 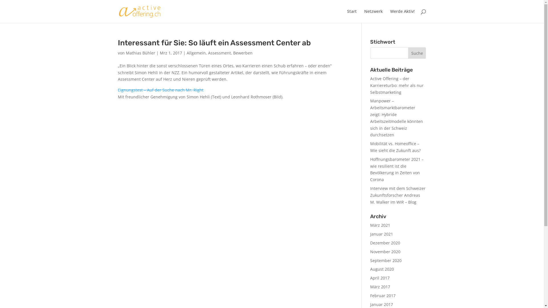 I want to click on Dezember 2020, so click(x=385, y=243).